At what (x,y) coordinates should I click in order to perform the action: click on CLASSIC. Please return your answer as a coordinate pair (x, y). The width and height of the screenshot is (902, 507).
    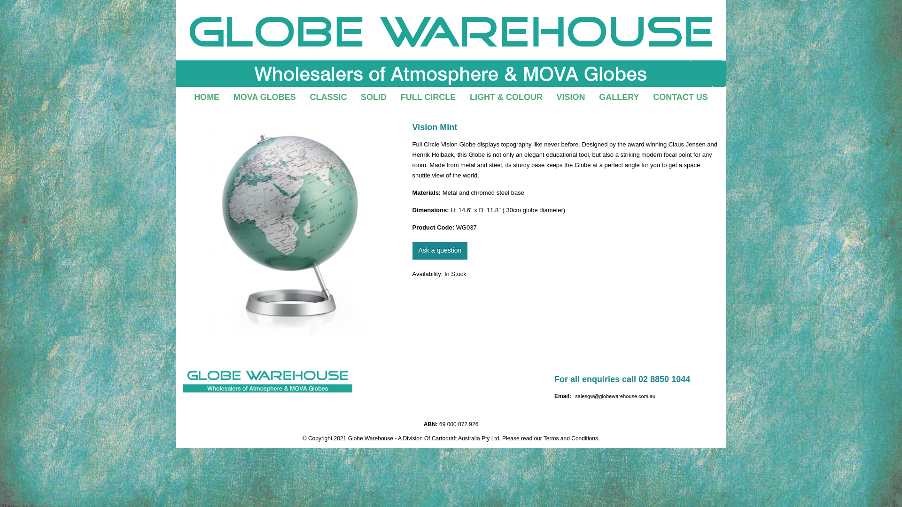
    Looking at the image, I should click on (328, 97).